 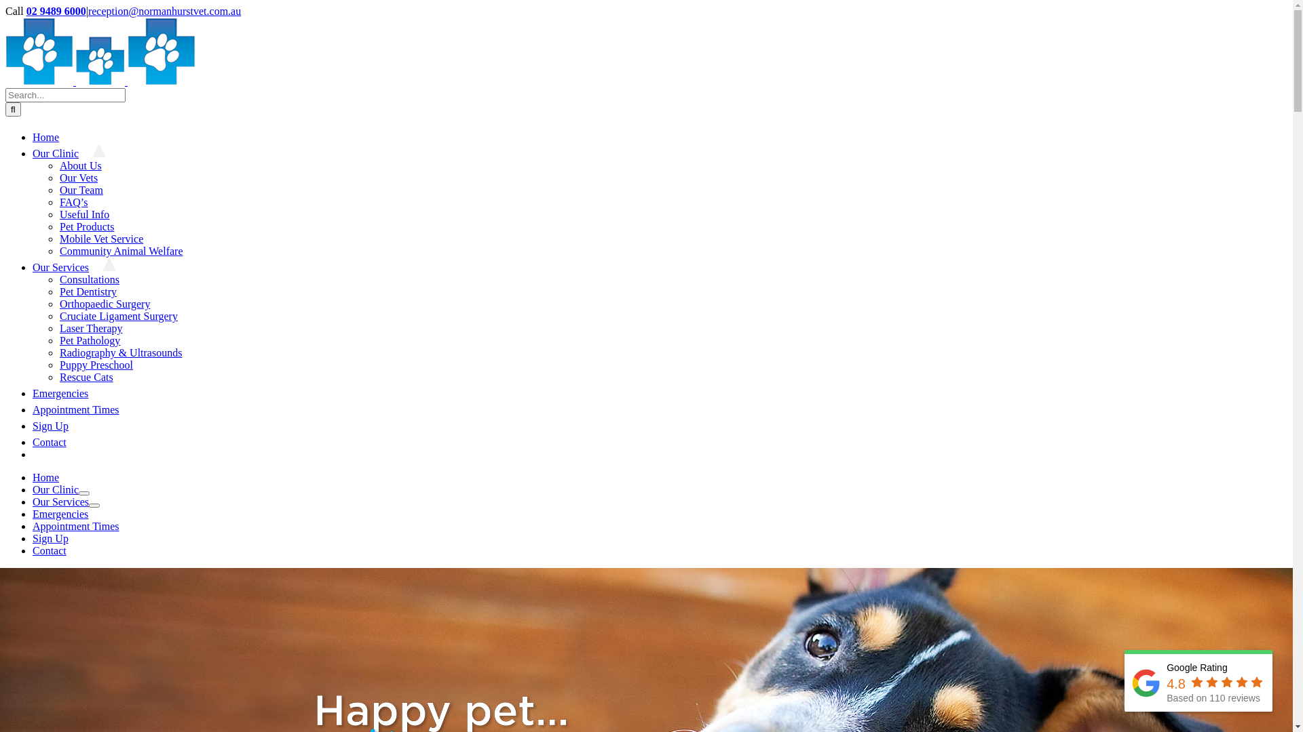 I want to click on Our Vets, so click(x=79, y=178).